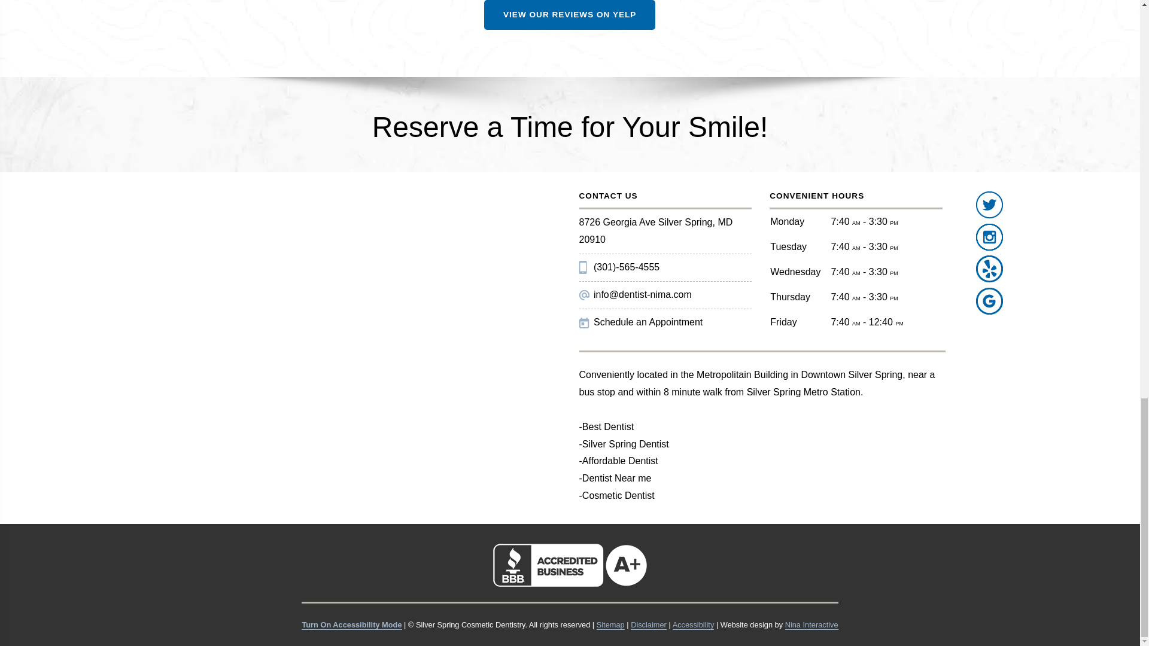  Describe the element at coordinates (990, 205) in the screenshot. I see `Follow us on Twitter` at that location.